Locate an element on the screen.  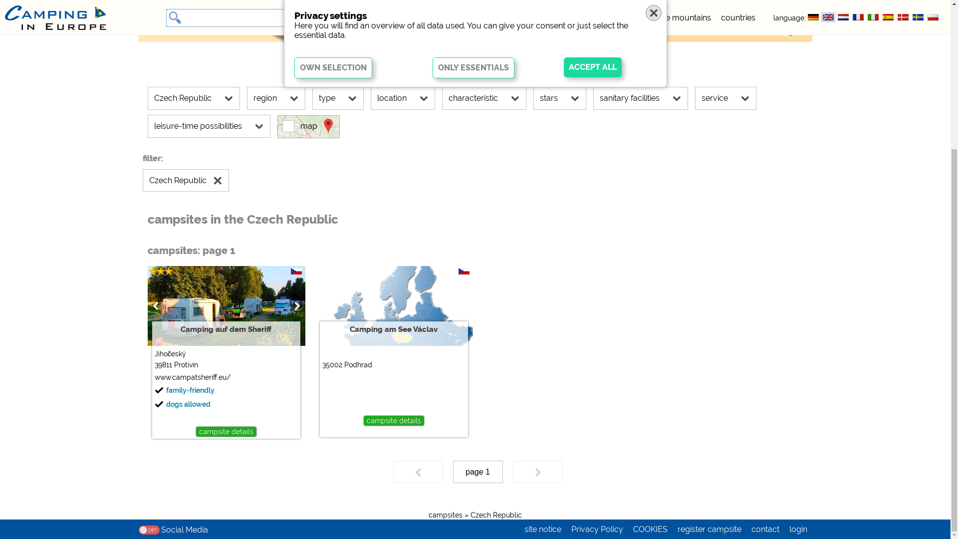
stars is located at coordinates (559, 298).